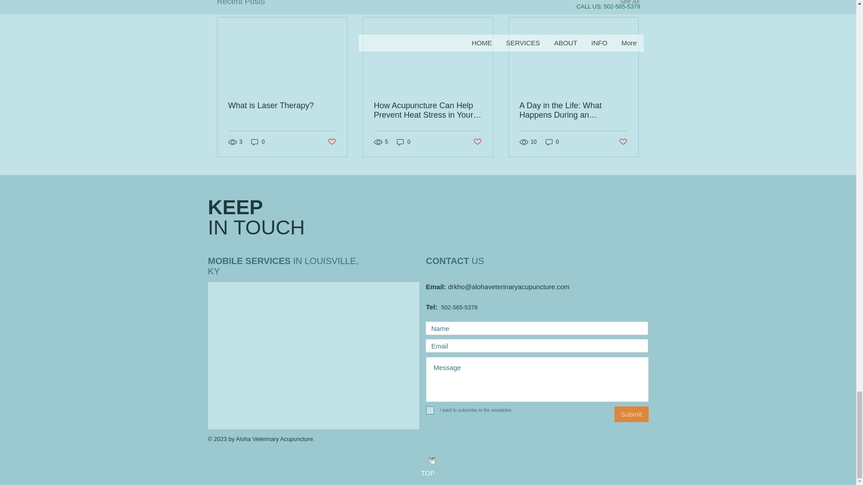 This screenshot has width=863, height=485. I want to click on What is Laser Therapy?, so click(282, 106).